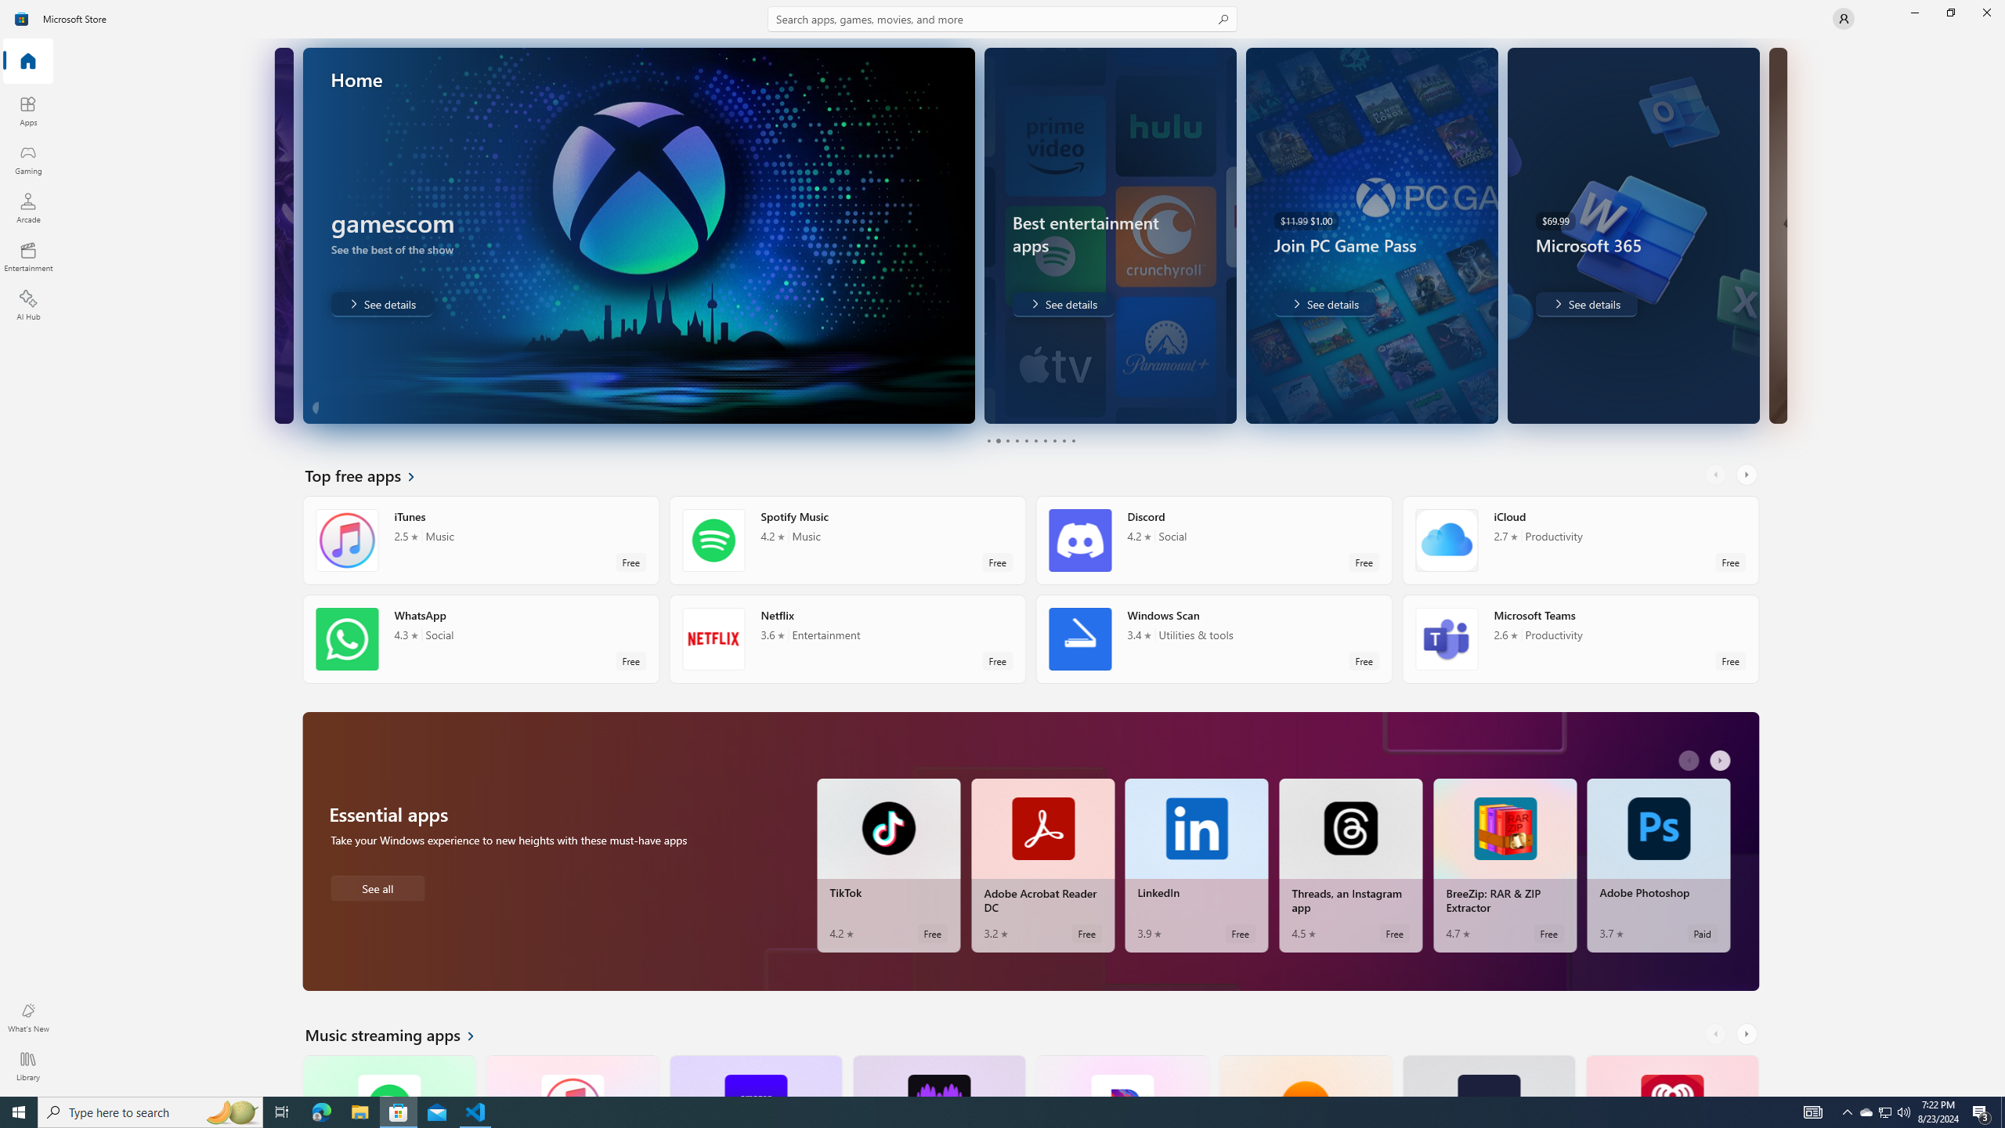  Describe the element at coordinates (28, 256) in the screenshot. I see `Entertainment` at that location.